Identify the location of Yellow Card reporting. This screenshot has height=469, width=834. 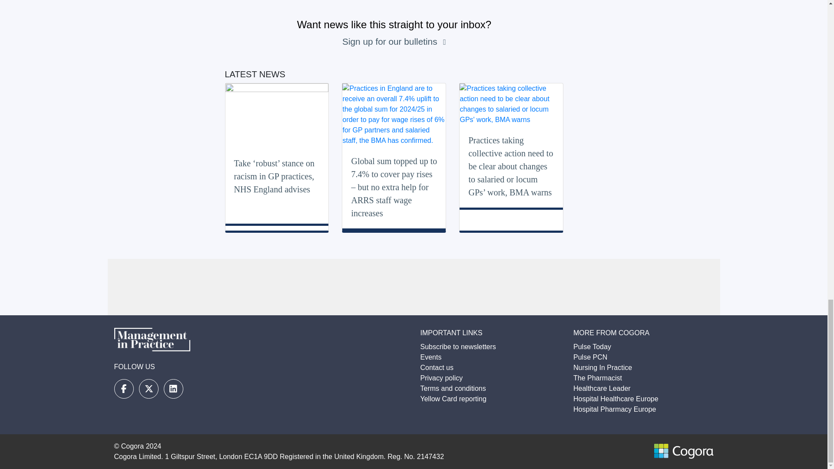
(453, 399).